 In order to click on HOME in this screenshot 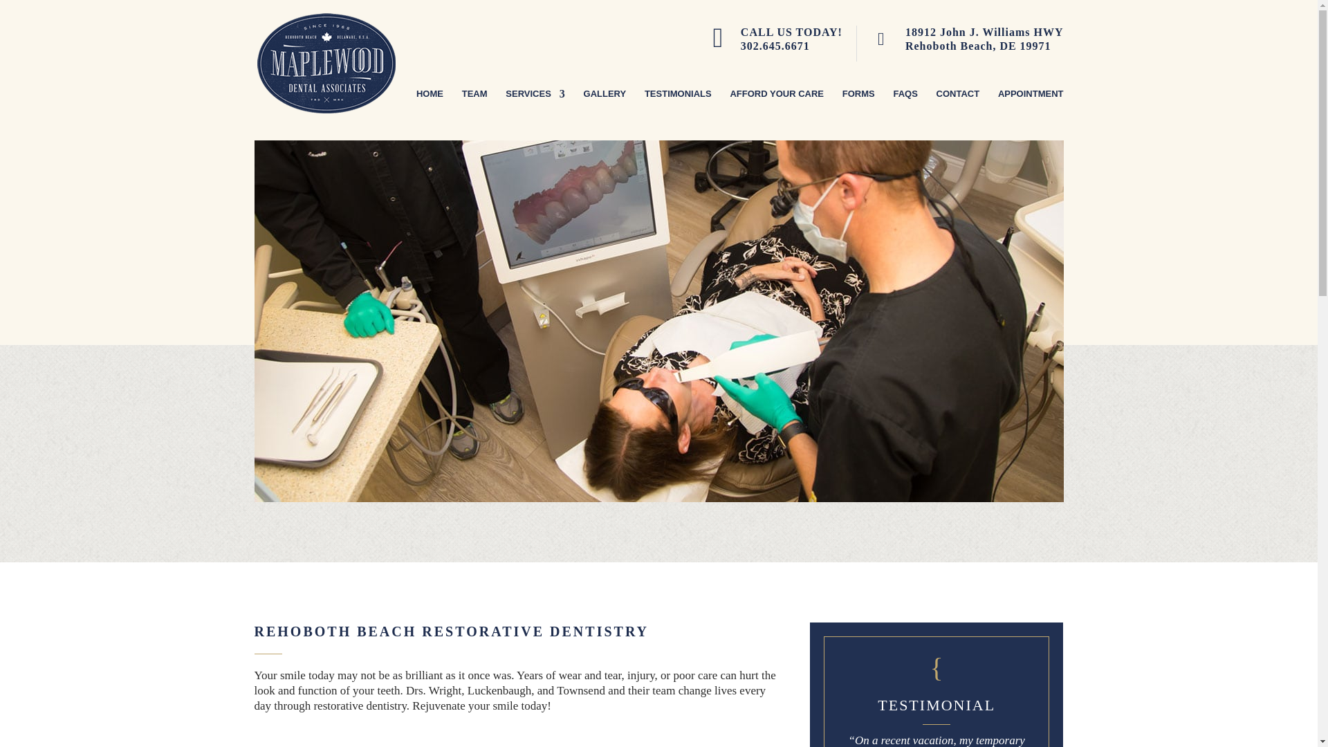, I will do `click(430, 107)`.